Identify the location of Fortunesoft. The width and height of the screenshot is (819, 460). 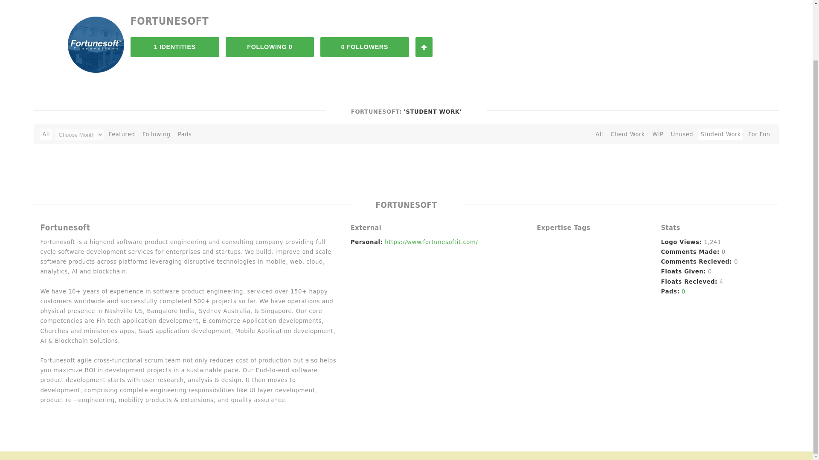
(96, 44).